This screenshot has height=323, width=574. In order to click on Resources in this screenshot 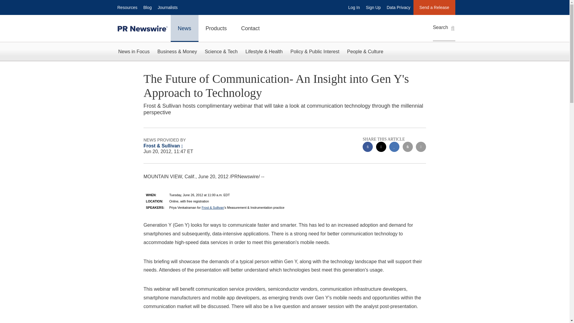, I will do `click(127, 7)`.